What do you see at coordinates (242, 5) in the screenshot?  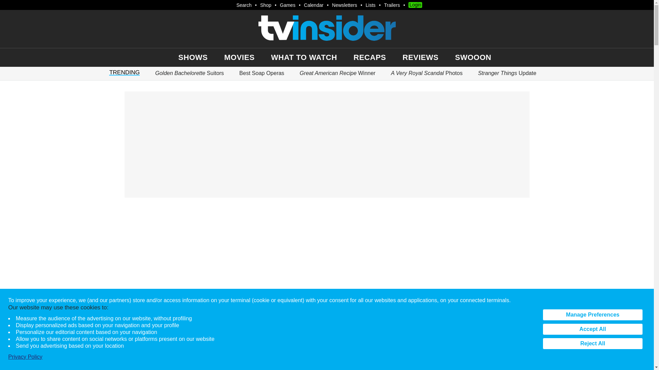 I see `Search` at bounding box center [242, 5].